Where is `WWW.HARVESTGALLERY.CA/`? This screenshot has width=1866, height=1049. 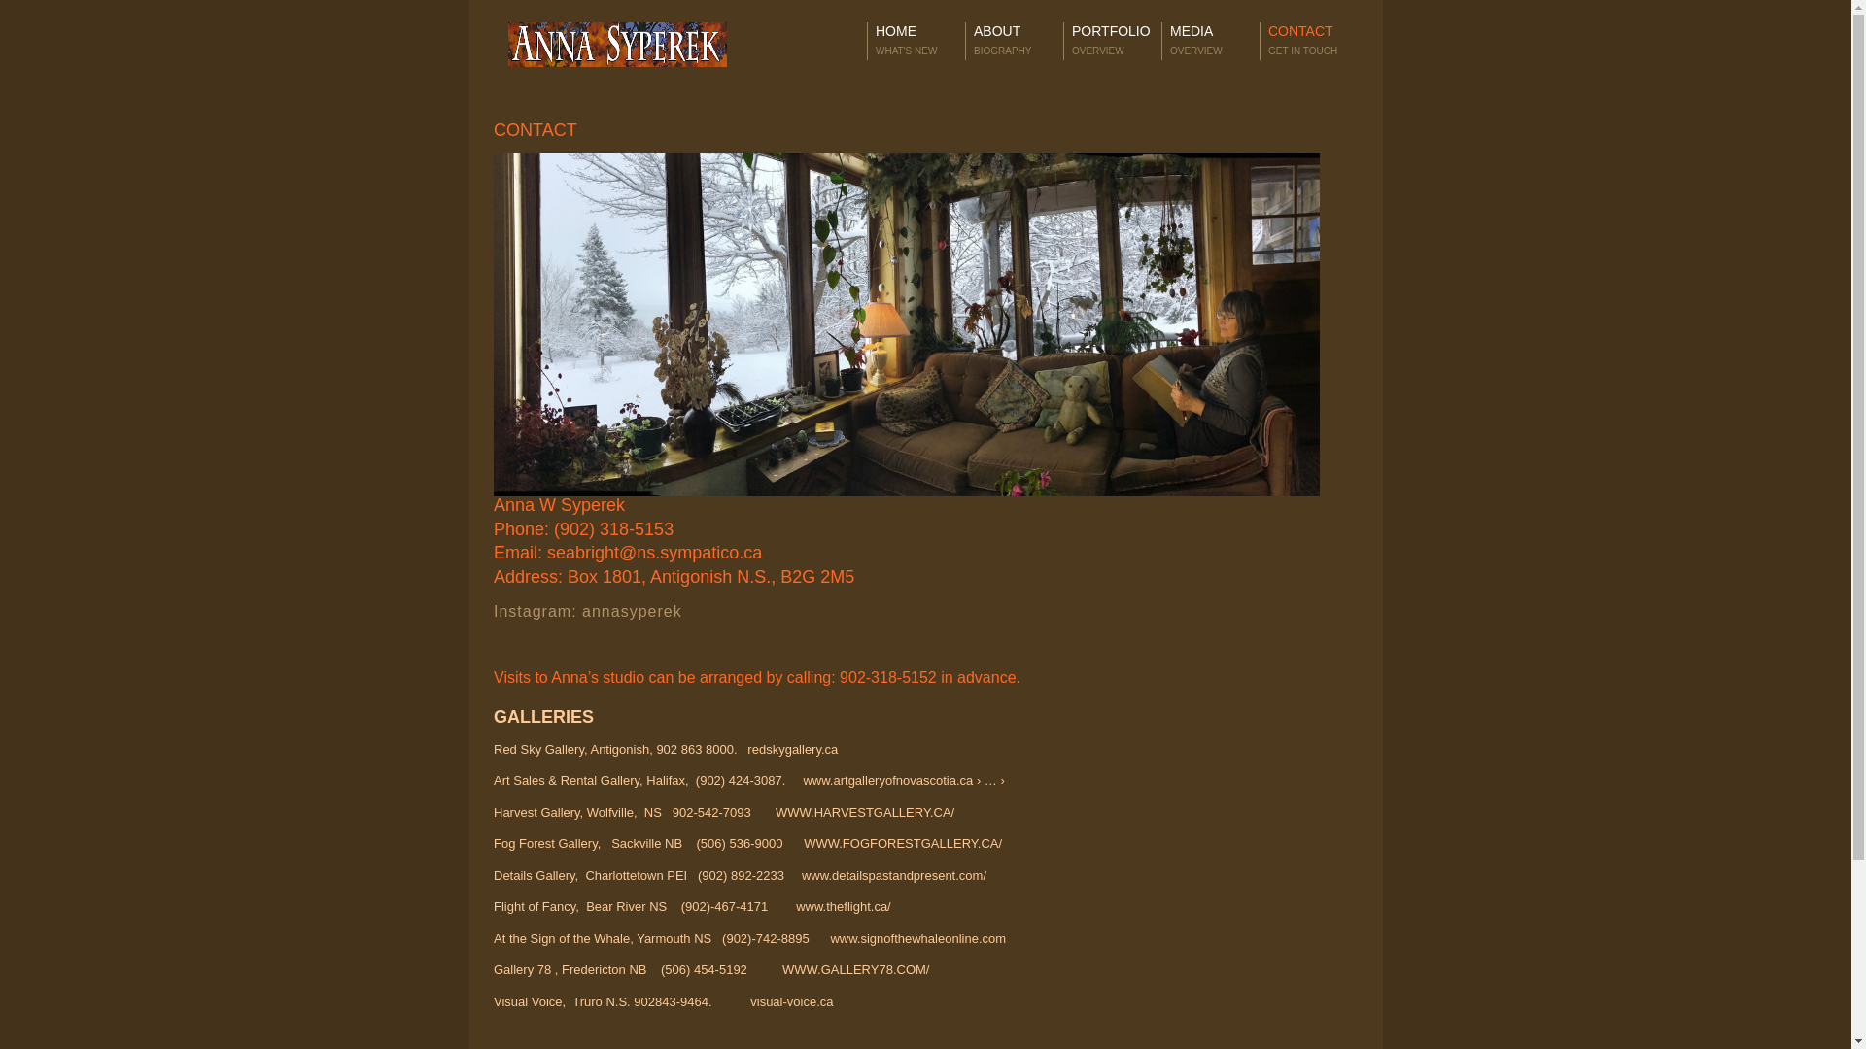
WWW.HARVESTGALLERY.CA/ is located at coordinates (865, 812).